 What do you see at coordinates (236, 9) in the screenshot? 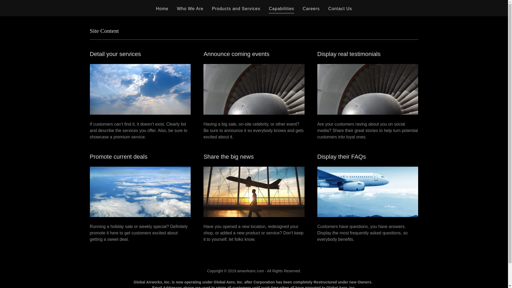
I see `Products and Services` at bounding box center [236, 9].